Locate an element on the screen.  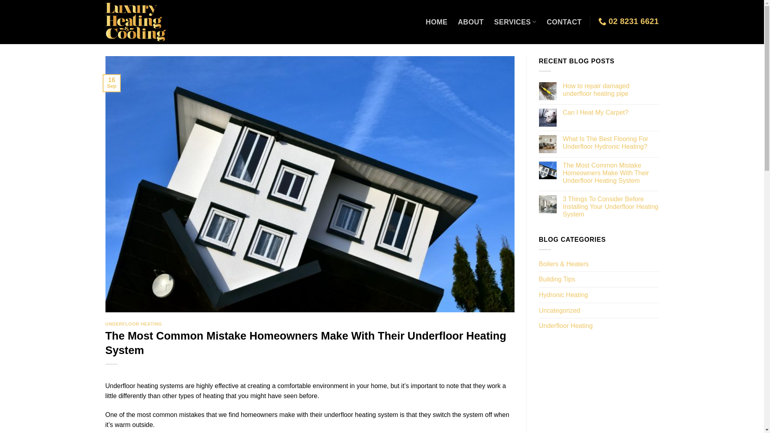
What Is The Best Flooring For Underfloor Hydronic Heating? is located at coordinates (610, 143).